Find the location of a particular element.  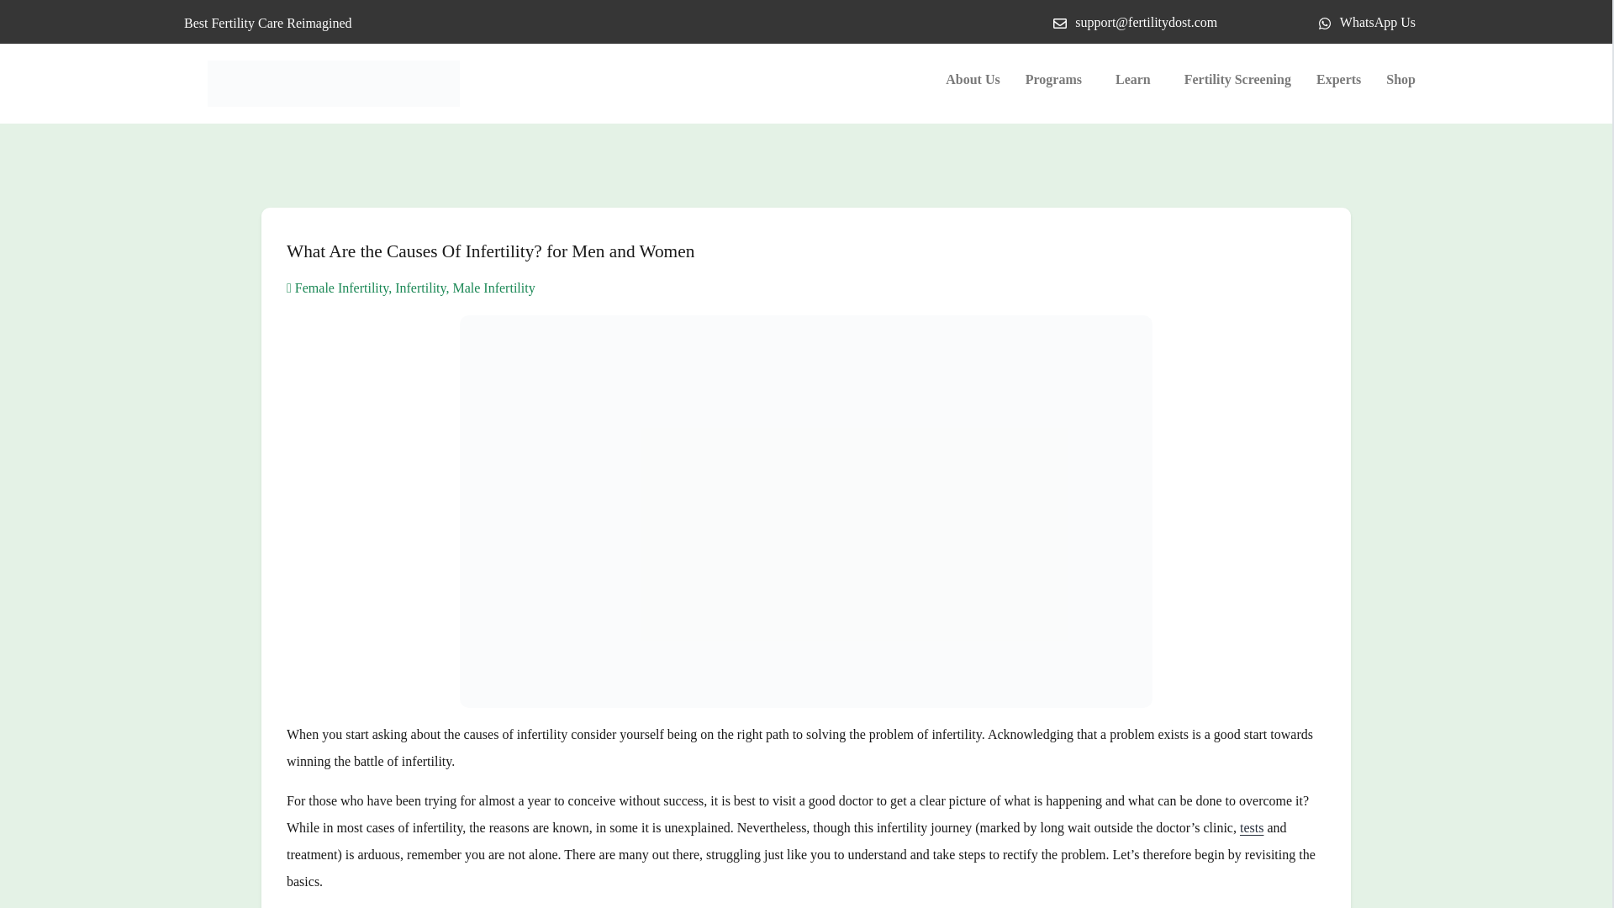

Shop is located at coordinates (1400, 79).